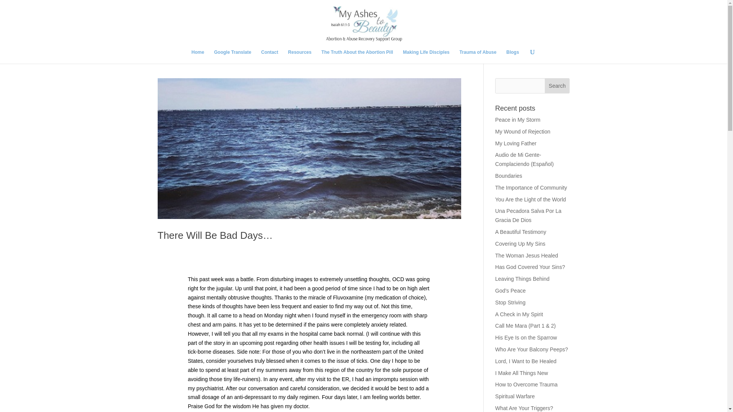  I want to click on Leaving Things Behind, so click(522, 278).